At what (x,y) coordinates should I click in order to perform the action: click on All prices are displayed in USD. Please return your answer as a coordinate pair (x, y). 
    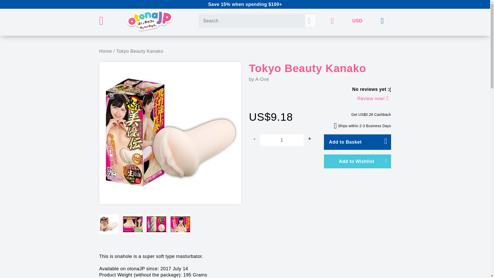
    Looking at the image, I should click on (357, 21).